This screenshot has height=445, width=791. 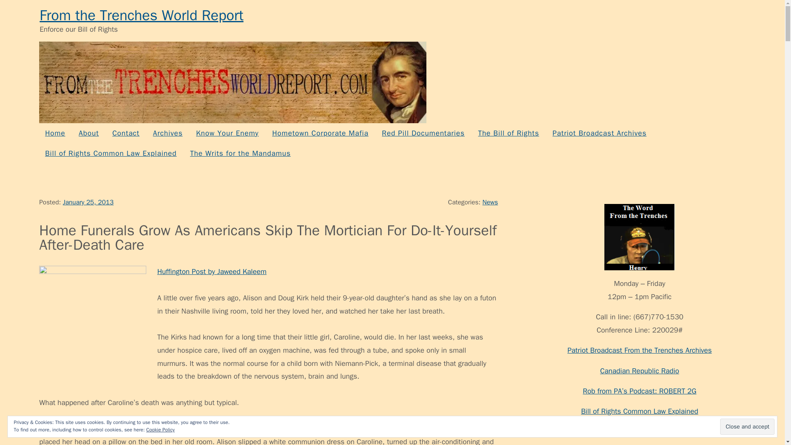 What do you see at coordinates (126, 133) in the screenshot?
I see `Contact` at bounding box center [126, 133].